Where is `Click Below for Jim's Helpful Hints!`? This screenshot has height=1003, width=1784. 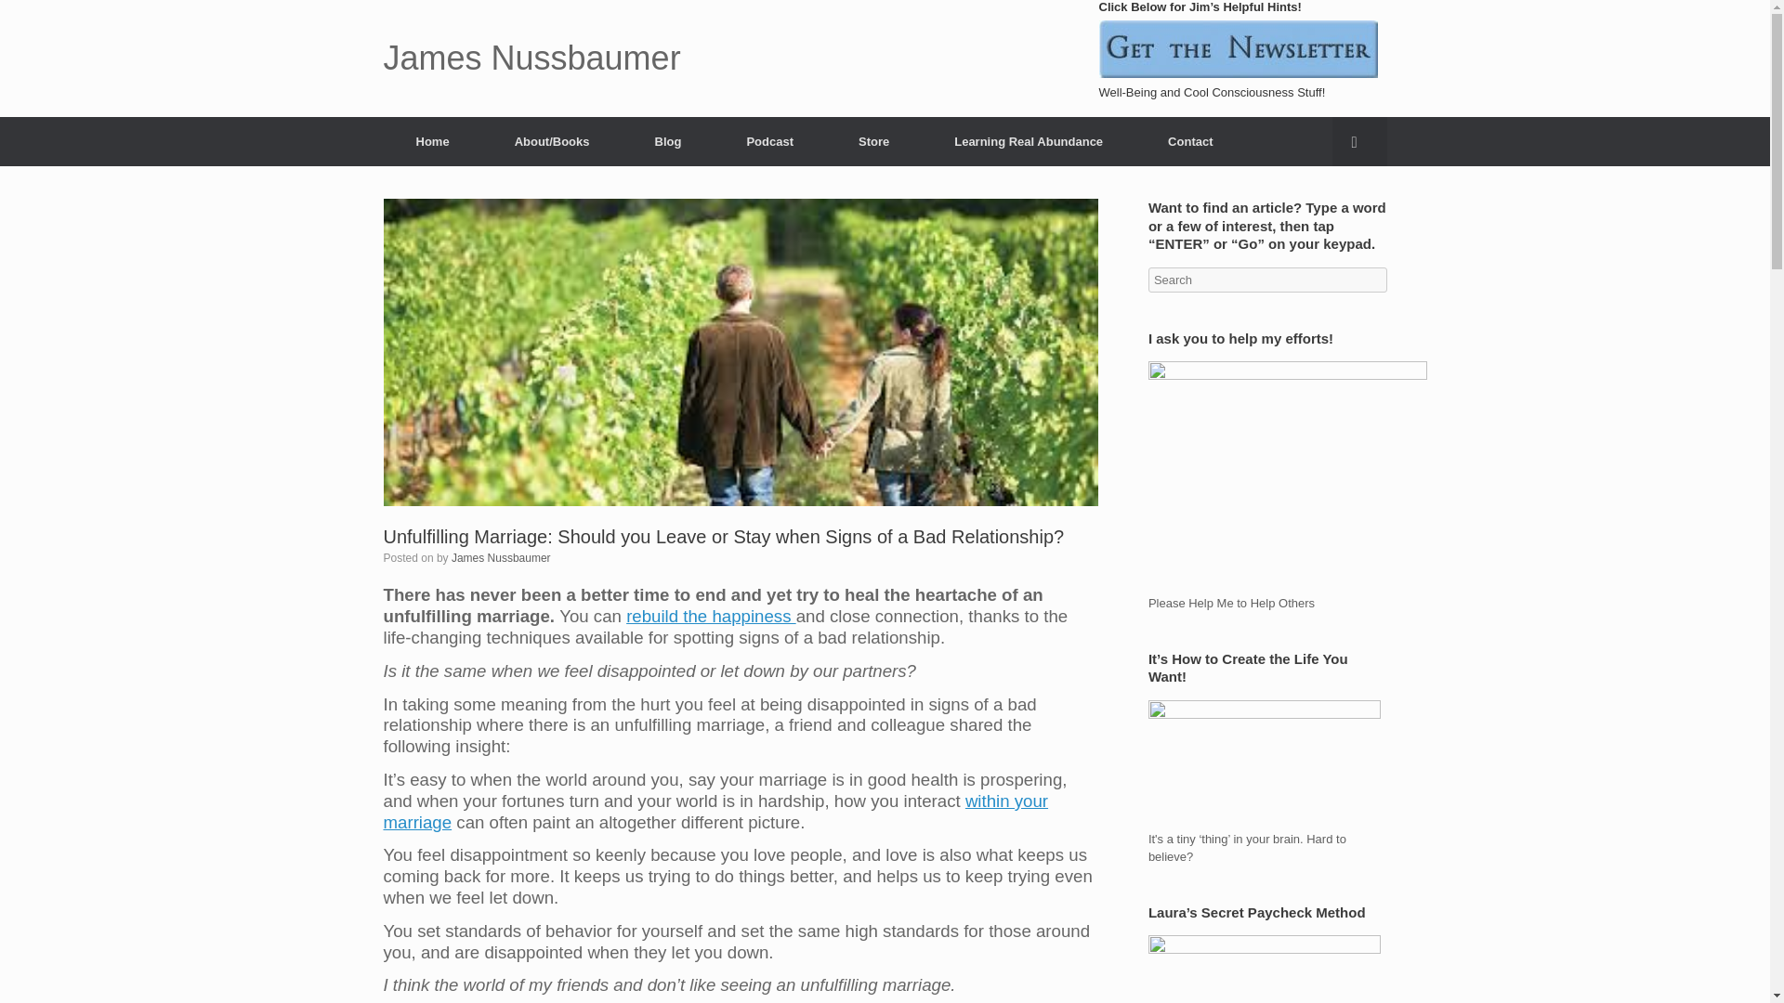
Click Below for Jim's Helpful Hints! is located at coordinates (1238, 48).